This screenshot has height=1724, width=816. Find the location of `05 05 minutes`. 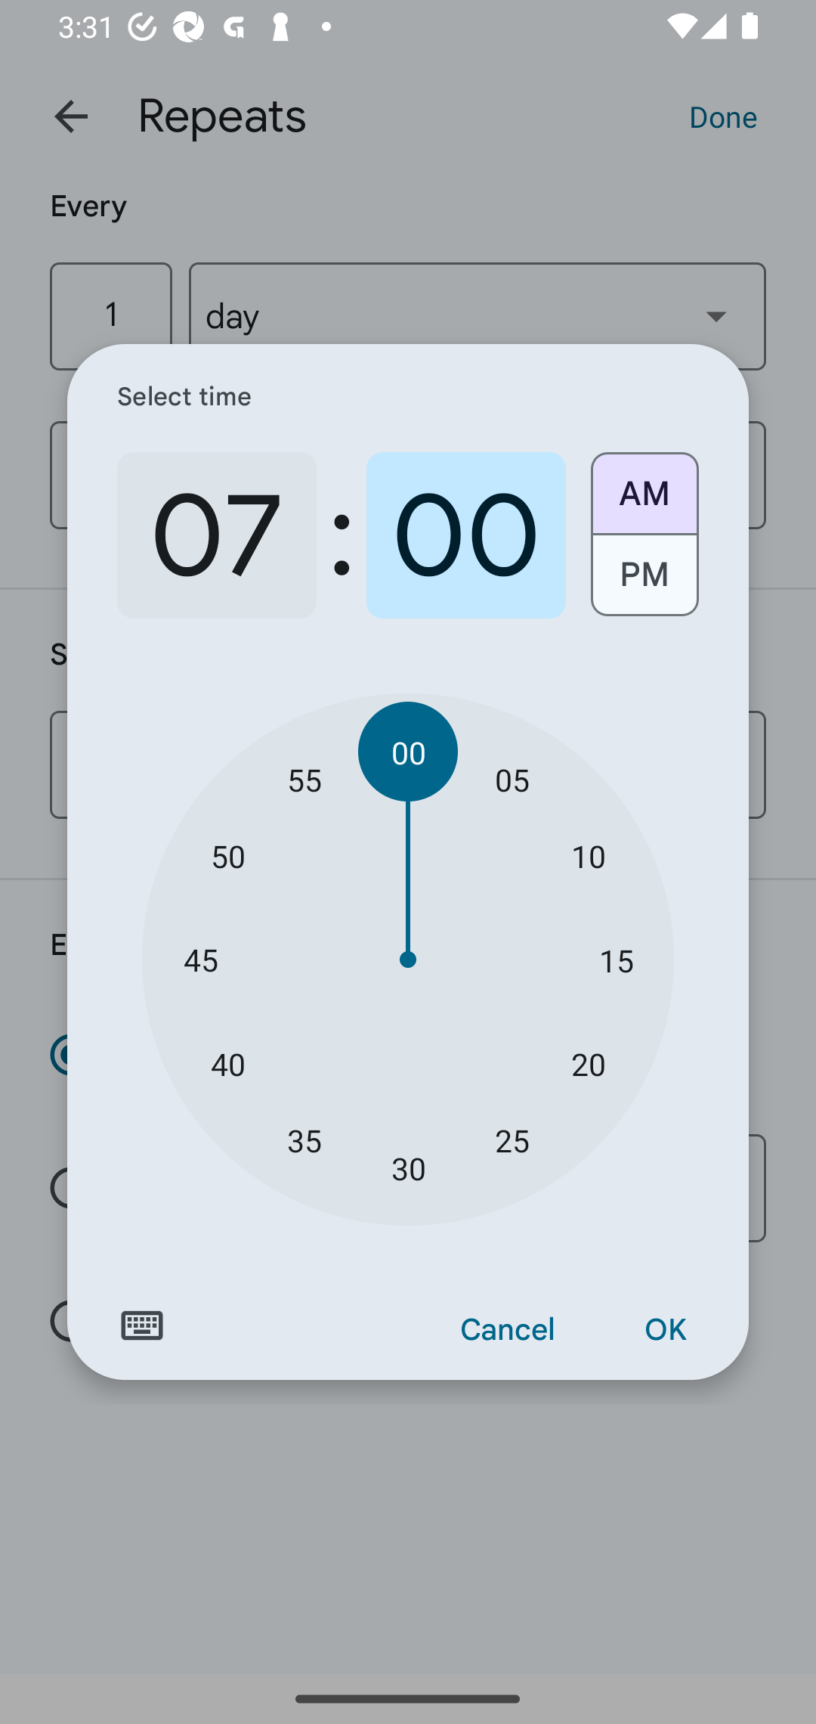

05 05 minutes is located at coordinates (512, 779).